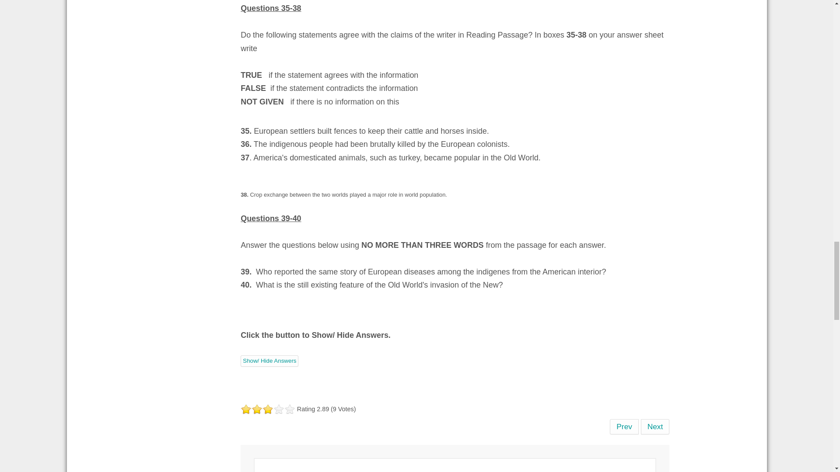  What do you see at coordinates (262, 409) in the screenshot?
I see `4 out of 5` at bounding box center [262, 409].